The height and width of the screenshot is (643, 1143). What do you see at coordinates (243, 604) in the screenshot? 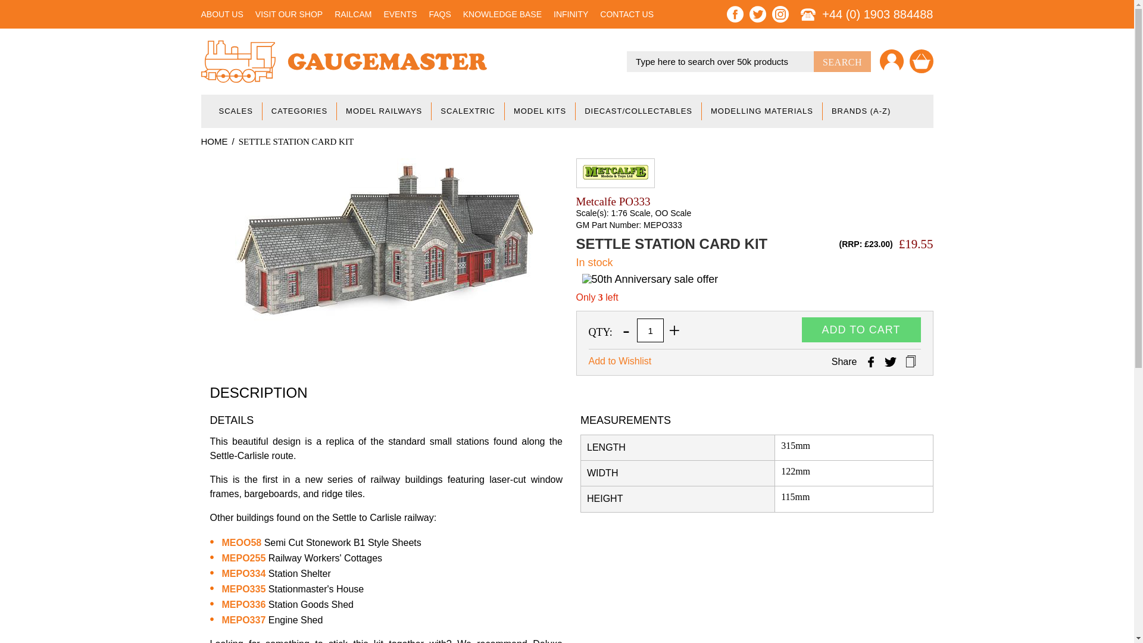
I see `Click to View` at bounding box center [243, 604].